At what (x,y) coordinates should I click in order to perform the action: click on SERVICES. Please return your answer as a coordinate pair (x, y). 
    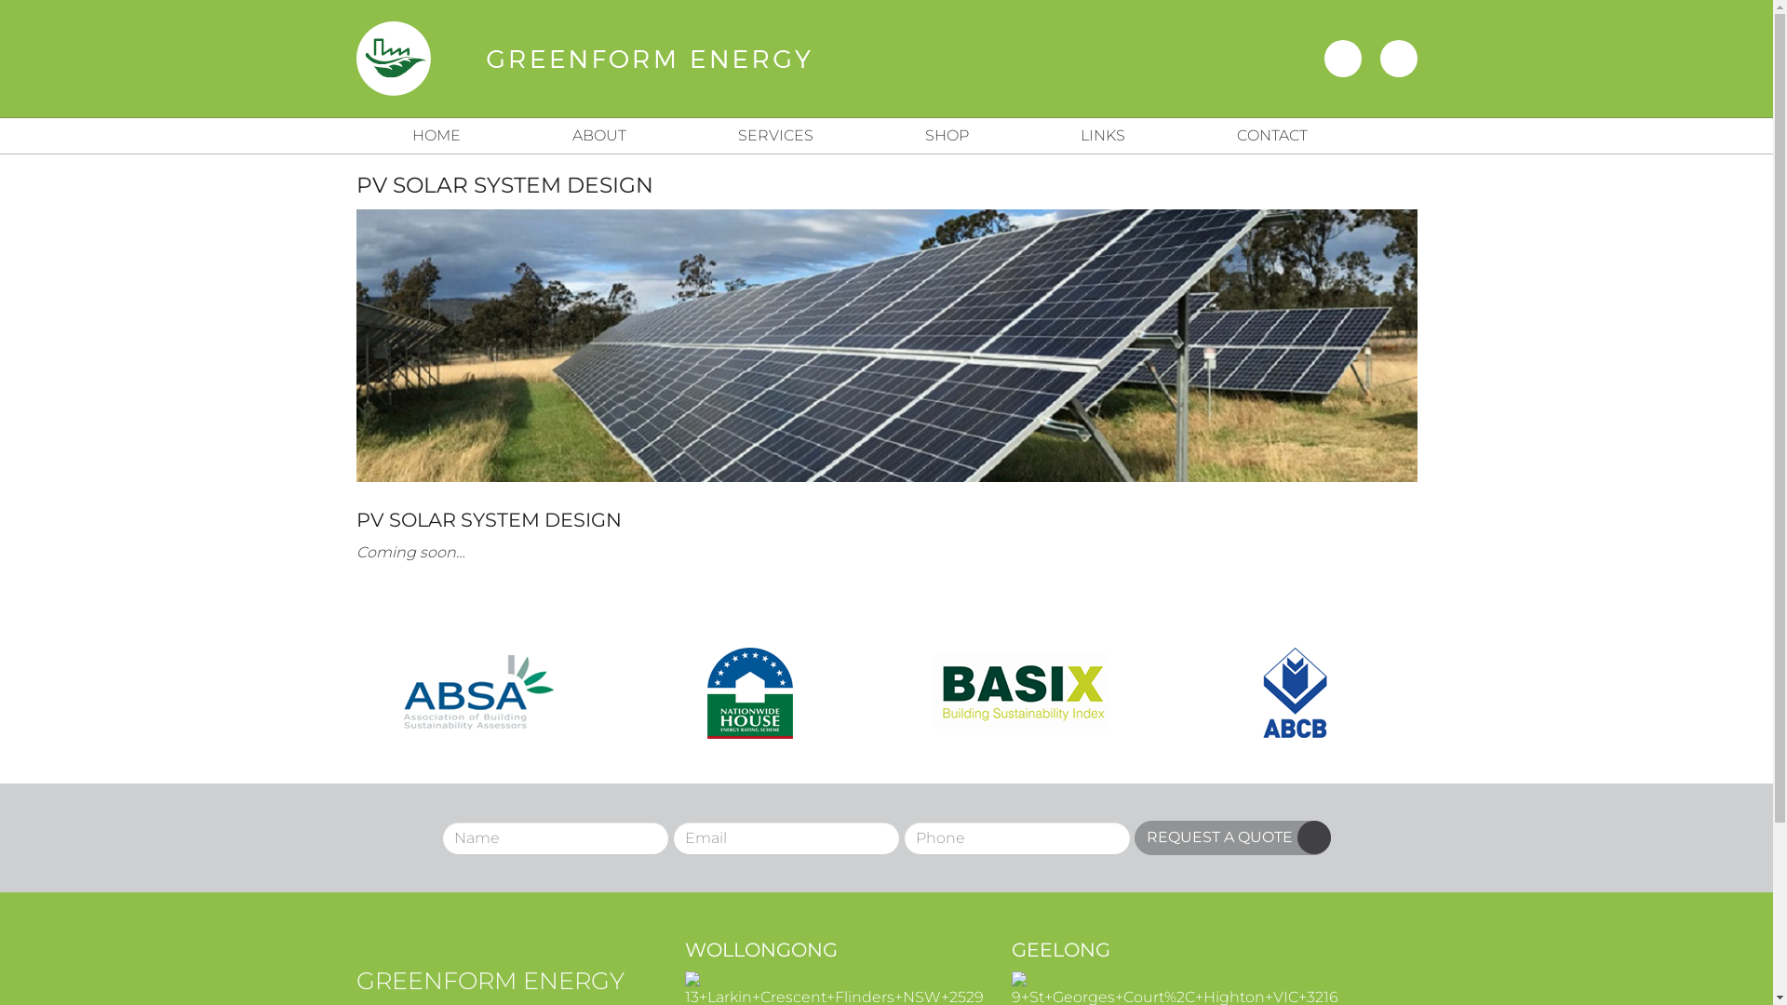
    Looking at the image, I should click on (774, 136).